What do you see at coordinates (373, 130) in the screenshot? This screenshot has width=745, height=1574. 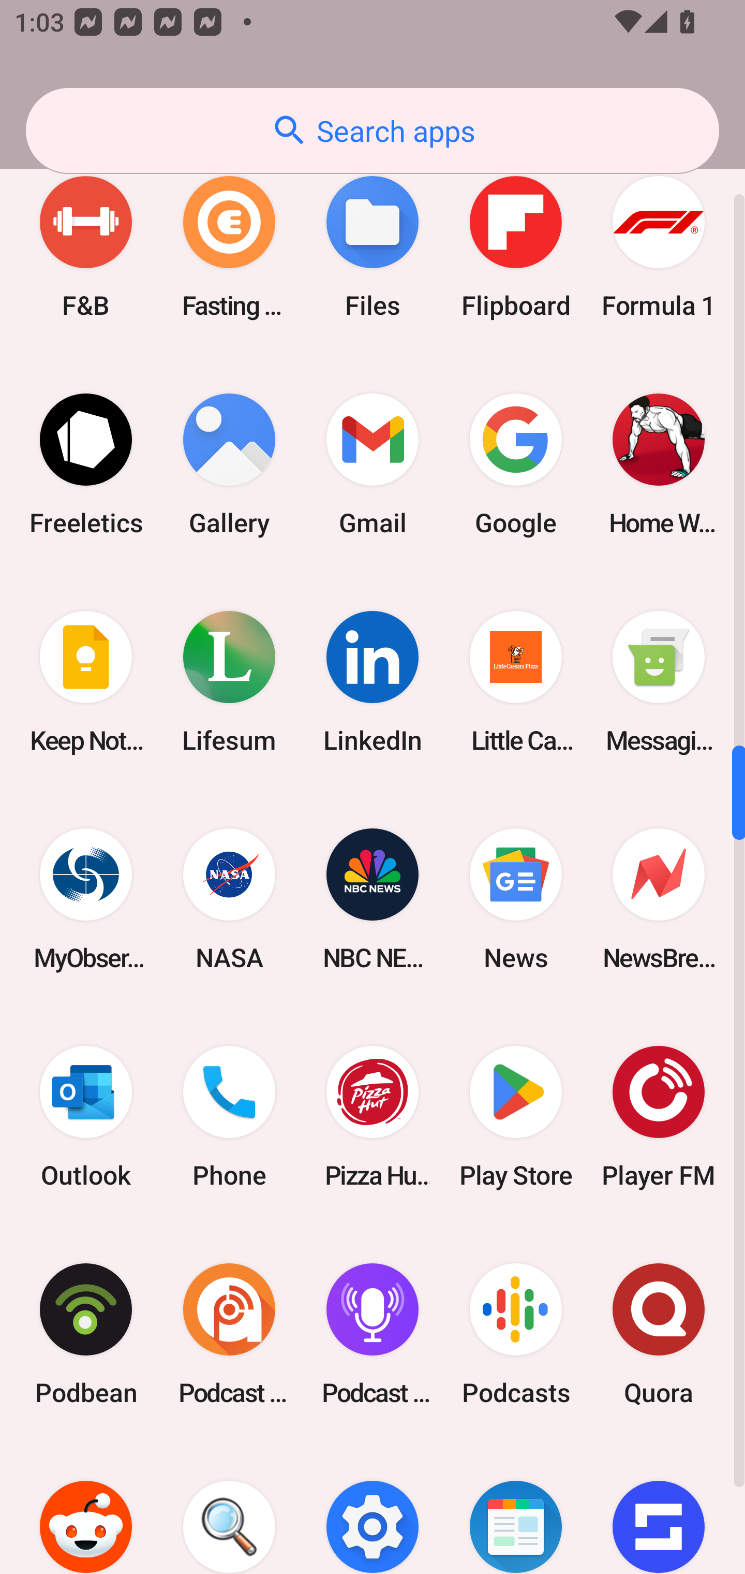 I see `  Search apps` at bounding box center [373, 130].